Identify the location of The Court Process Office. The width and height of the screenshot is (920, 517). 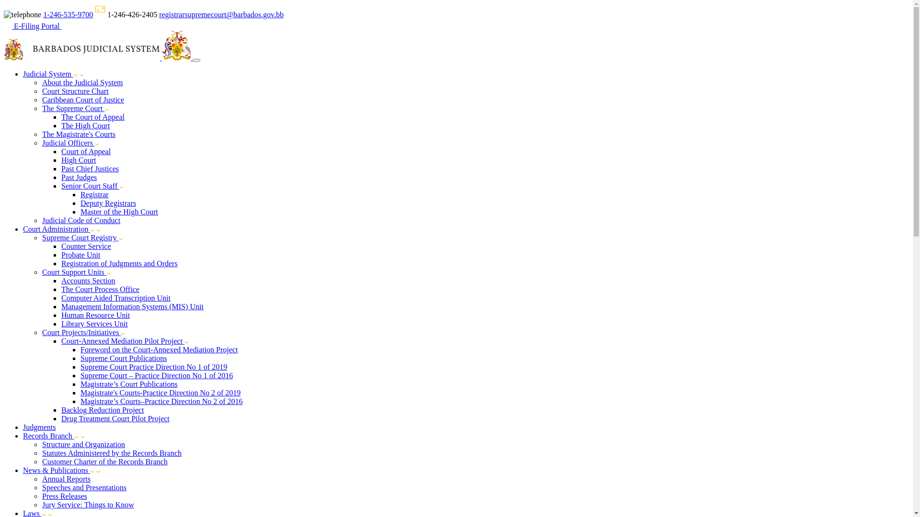
(101, 289).